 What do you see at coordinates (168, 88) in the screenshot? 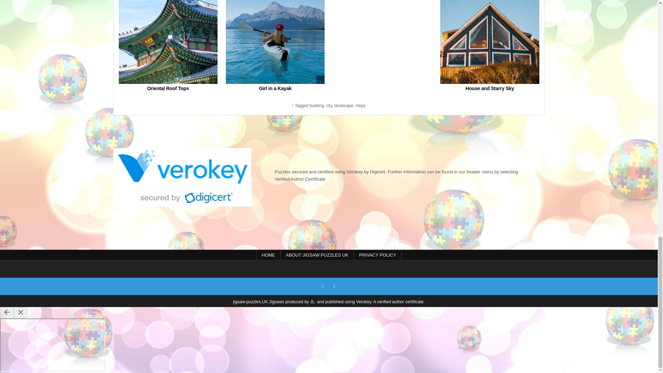
I see `Permanent Link to Oriental Roof Tops` at bounding box center [168, 88].